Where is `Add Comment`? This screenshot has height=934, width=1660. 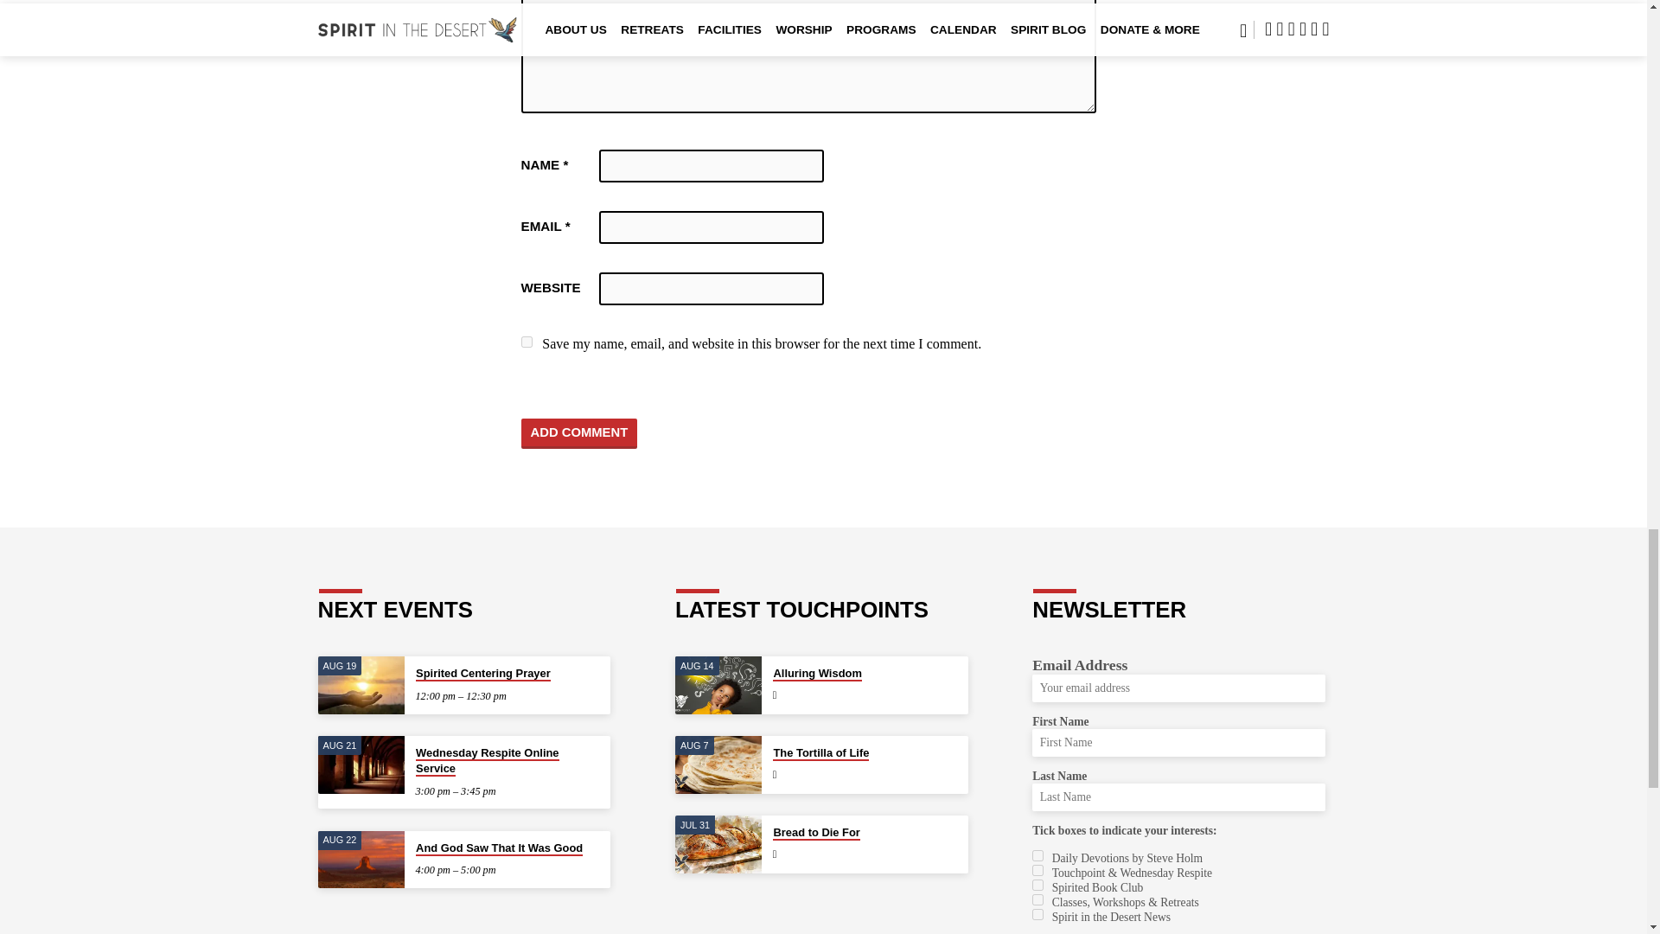 Add Comment is located at coordinates (579, 433).